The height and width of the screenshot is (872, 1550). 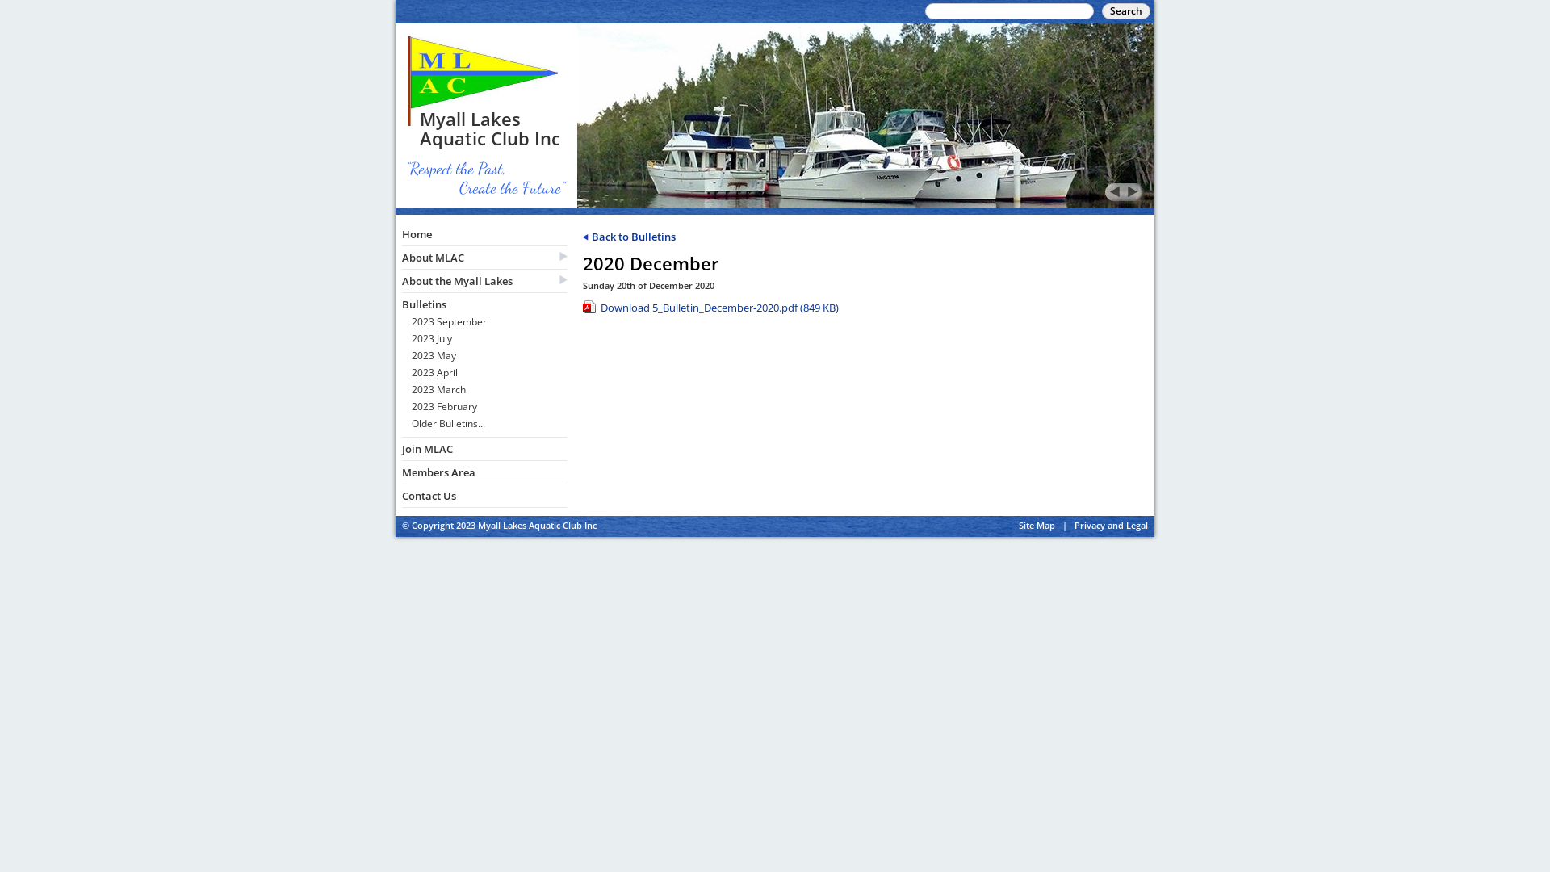 I want to click on Bulletins, so click(x=484, y=304).